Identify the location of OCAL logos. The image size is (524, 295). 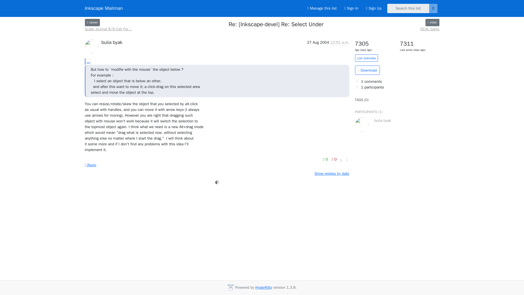
(432, 22).